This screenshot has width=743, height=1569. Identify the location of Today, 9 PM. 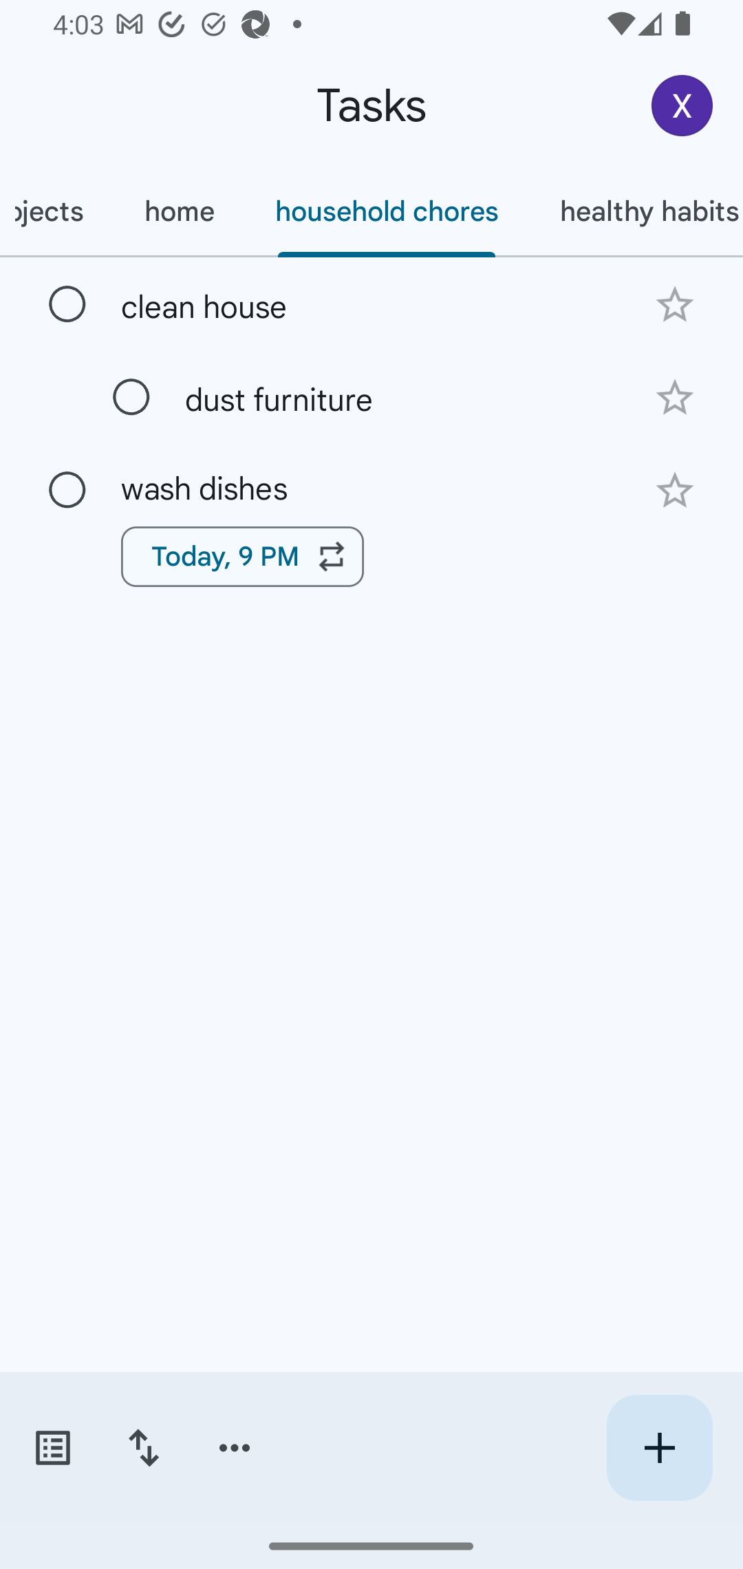
(242, 557).